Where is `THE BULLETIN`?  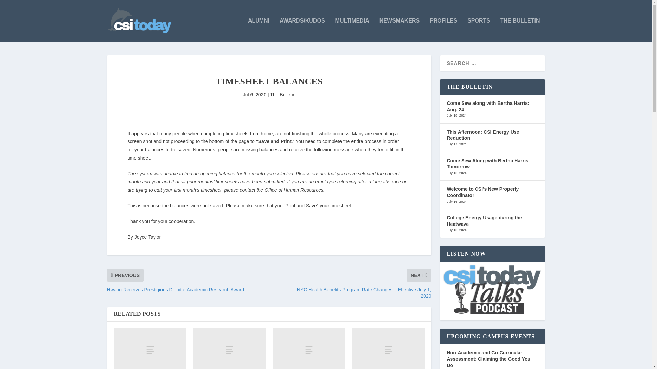 THE BULLETIN is located at coordinates (520, 30).